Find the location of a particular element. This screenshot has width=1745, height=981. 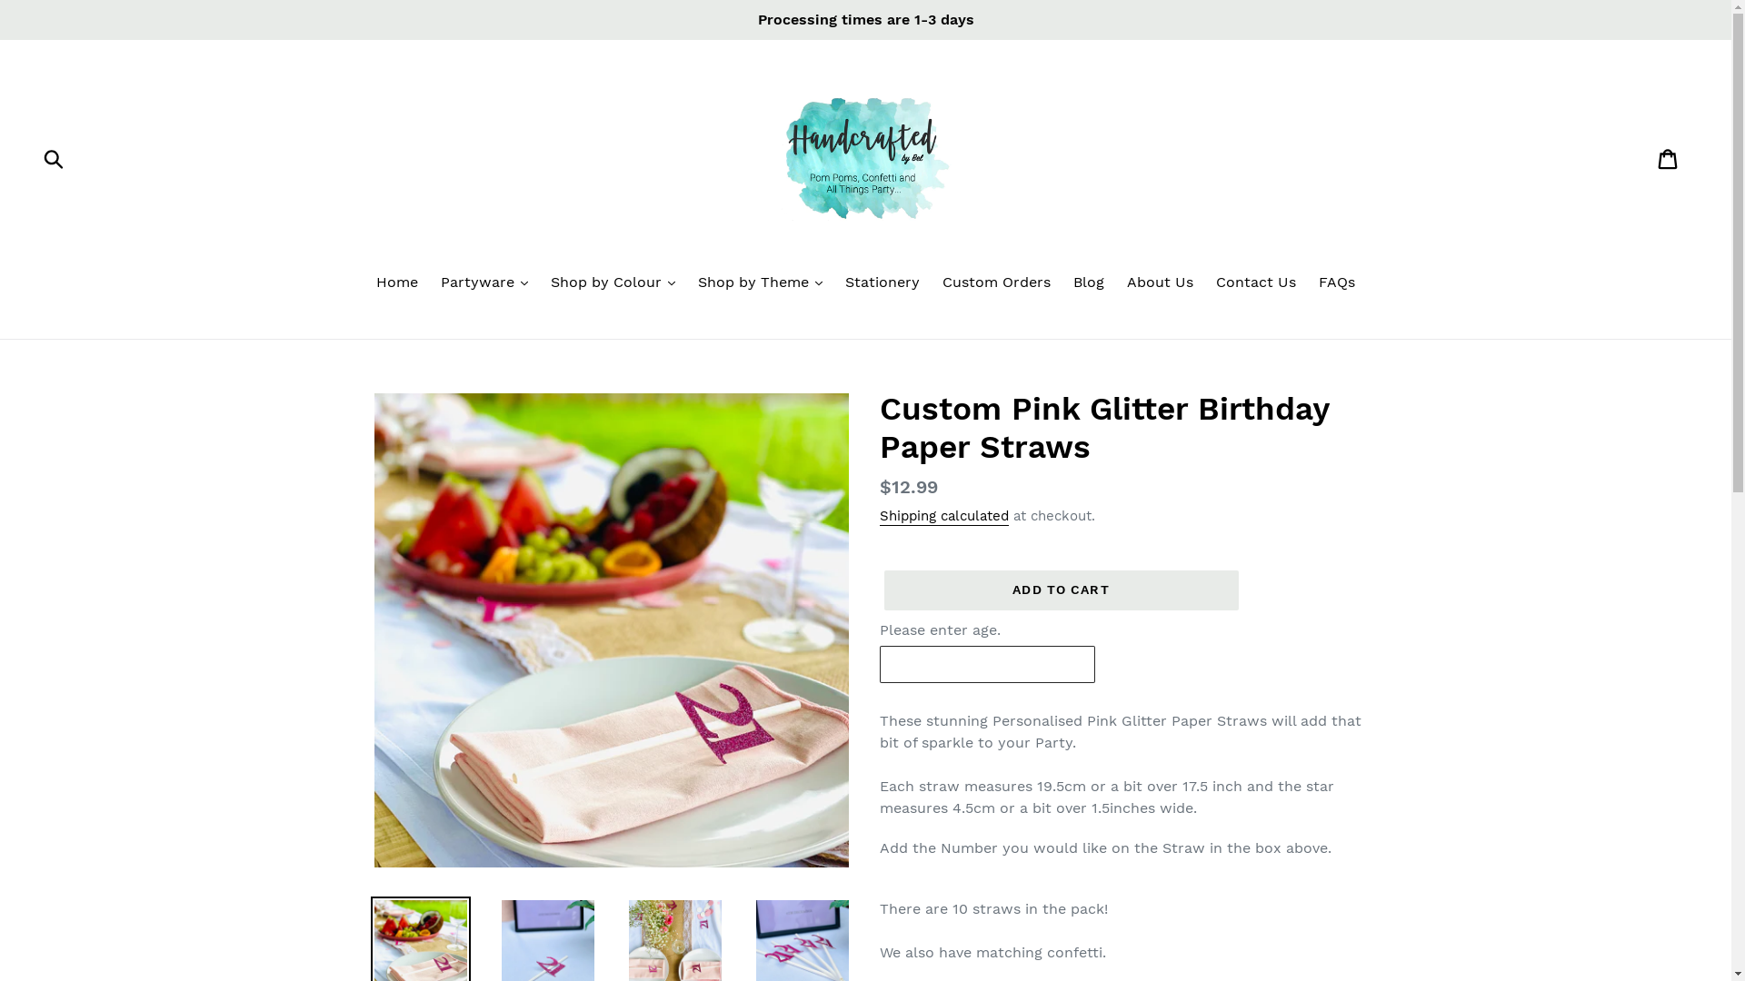

Blog is located at coordinates (1089, 283).